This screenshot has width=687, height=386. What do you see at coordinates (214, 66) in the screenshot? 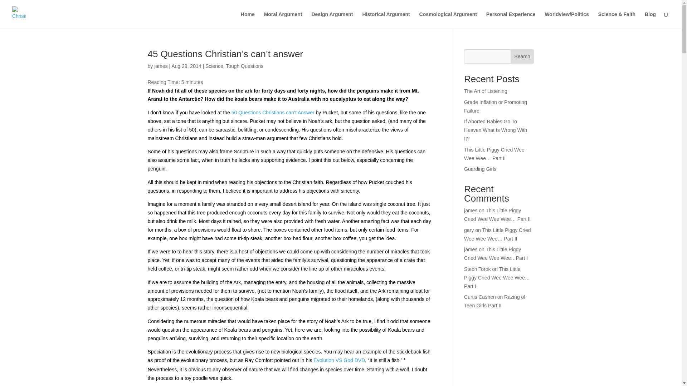
I see `Science` at bounding box center [214, 66].